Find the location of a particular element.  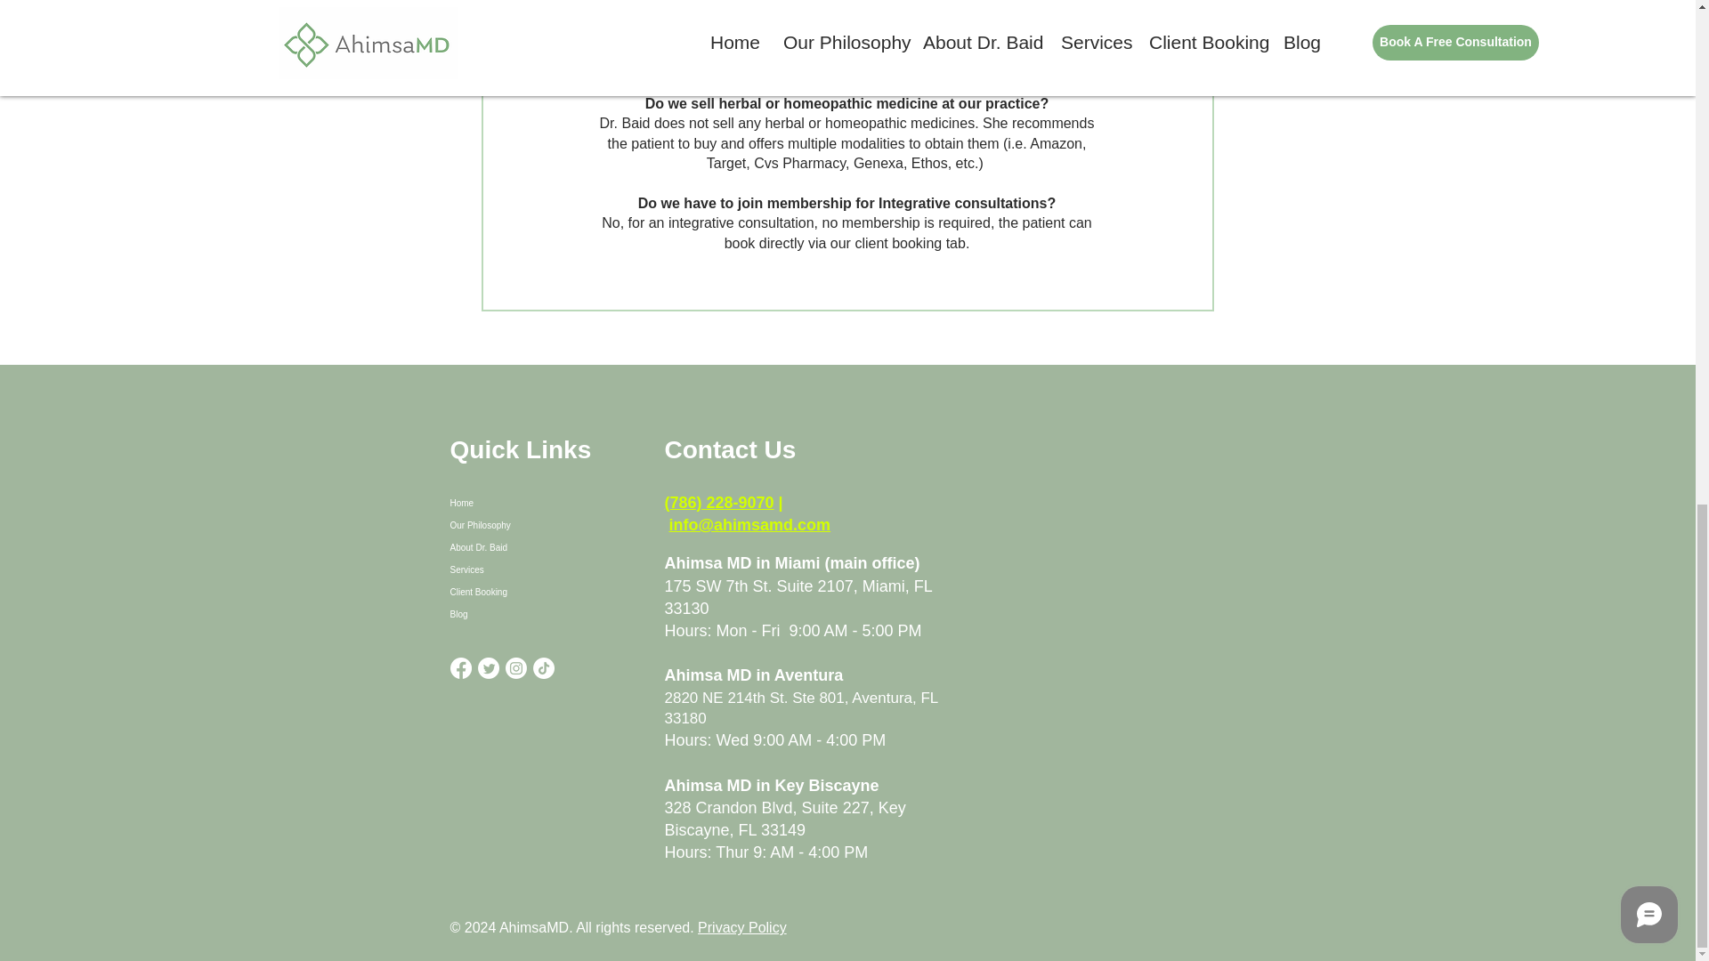

Home is located at coordinates (540, 502).